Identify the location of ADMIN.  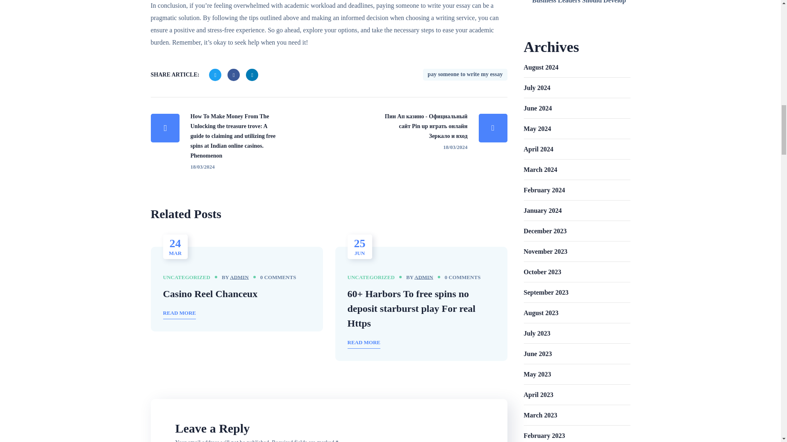
(239, 277).